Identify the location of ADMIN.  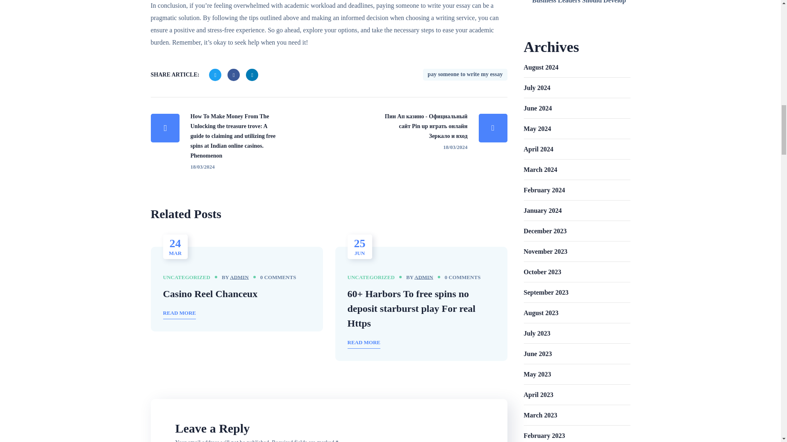
(239, 277).